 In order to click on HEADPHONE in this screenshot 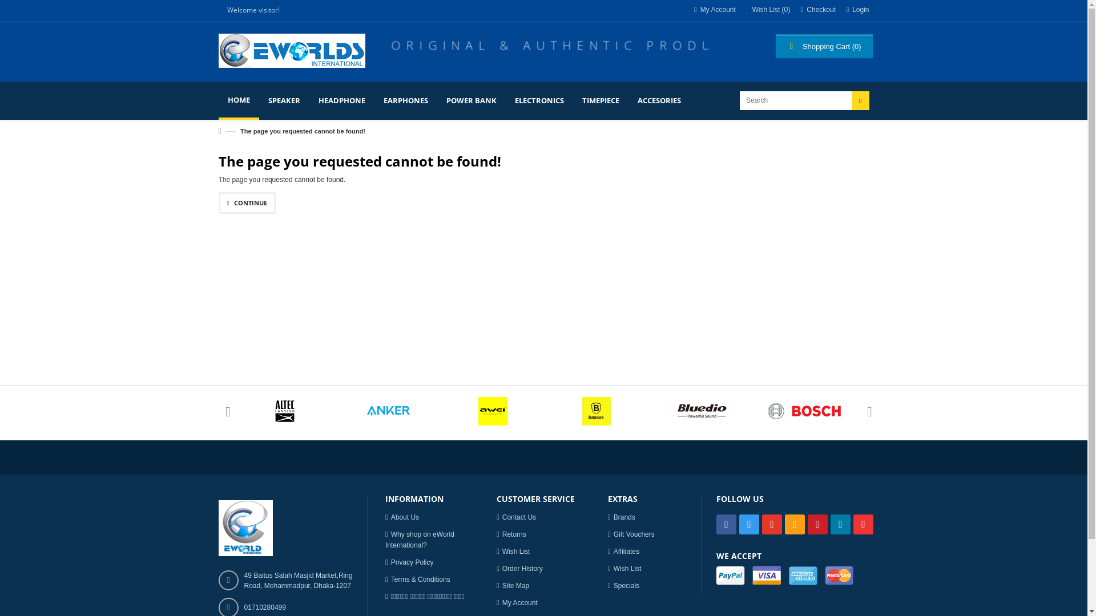, I will do `click(342, 100)`.